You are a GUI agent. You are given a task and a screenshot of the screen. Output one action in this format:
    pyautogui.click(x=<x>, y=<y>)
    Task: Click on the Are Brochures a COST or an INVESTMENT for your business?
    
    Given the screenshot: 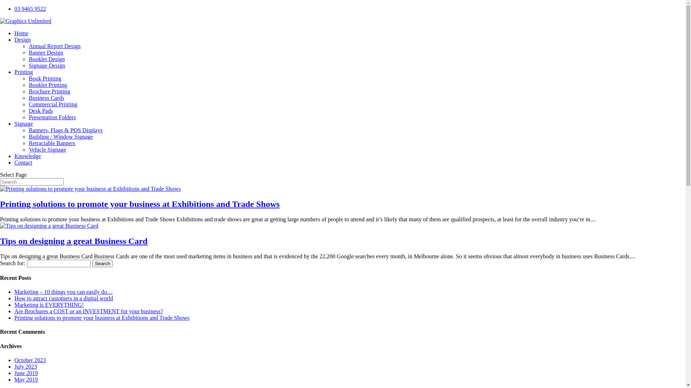 What is the action you would take?
    pyautogui.click(x=89, y=311)
    